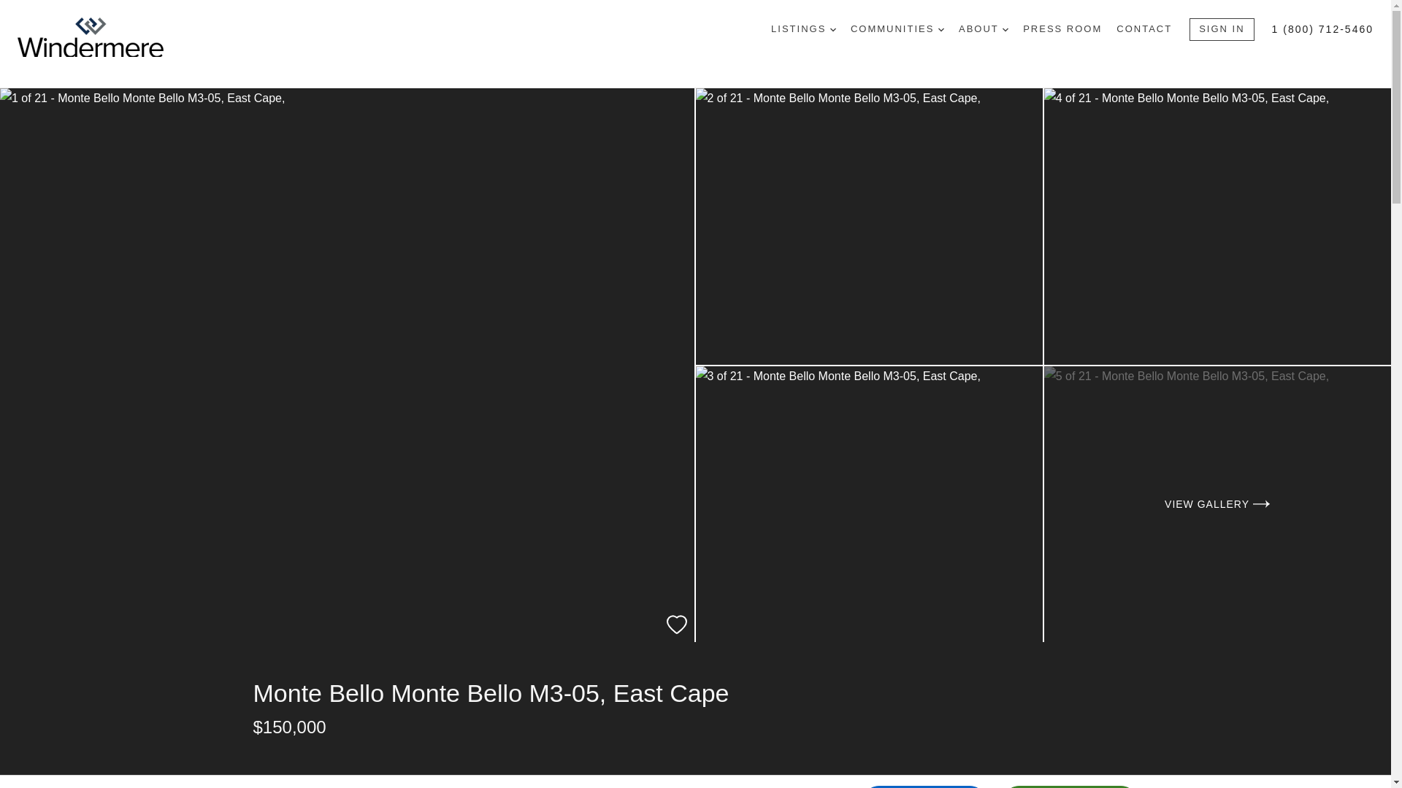 Image resolution: width=1402 pixels, height=788 pixels. What do you see at coordinates (1221, 29) in the screenshot?
I see `SIGN IN` at bounding box center [1221, 29].